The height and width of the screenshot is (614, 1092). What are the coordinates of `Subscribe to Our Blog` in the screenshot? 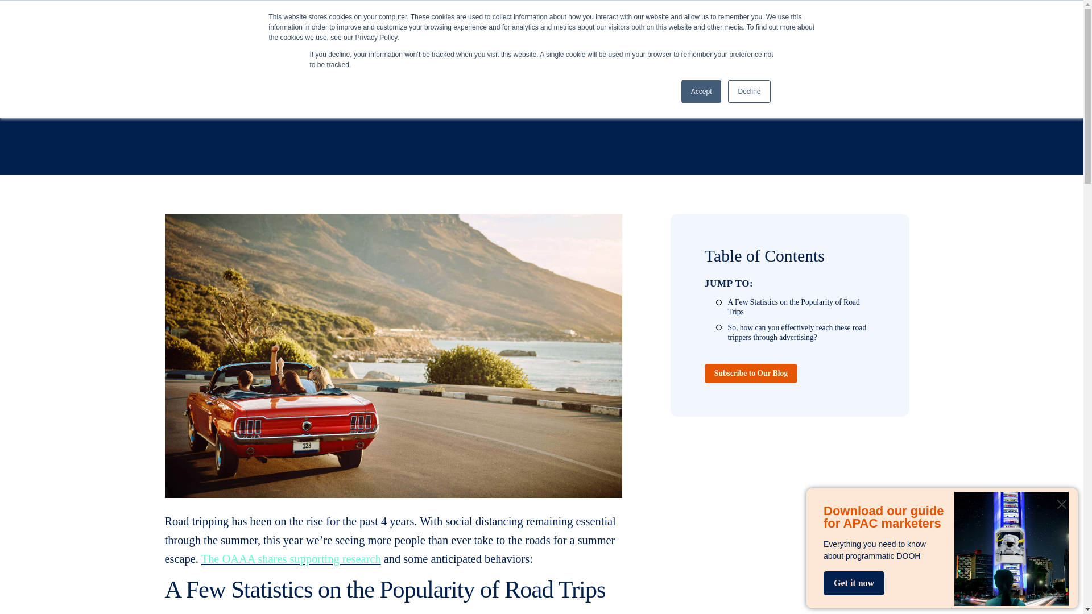 It's located at (883, 439).